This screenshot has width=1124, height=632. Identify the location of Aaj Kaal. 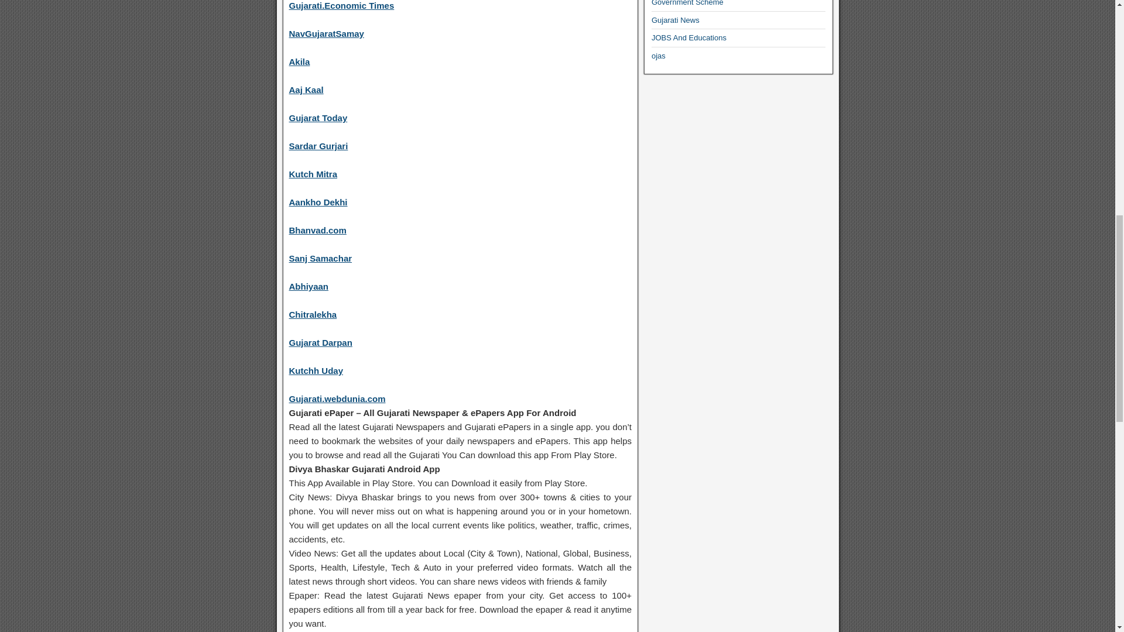
(306, 90).